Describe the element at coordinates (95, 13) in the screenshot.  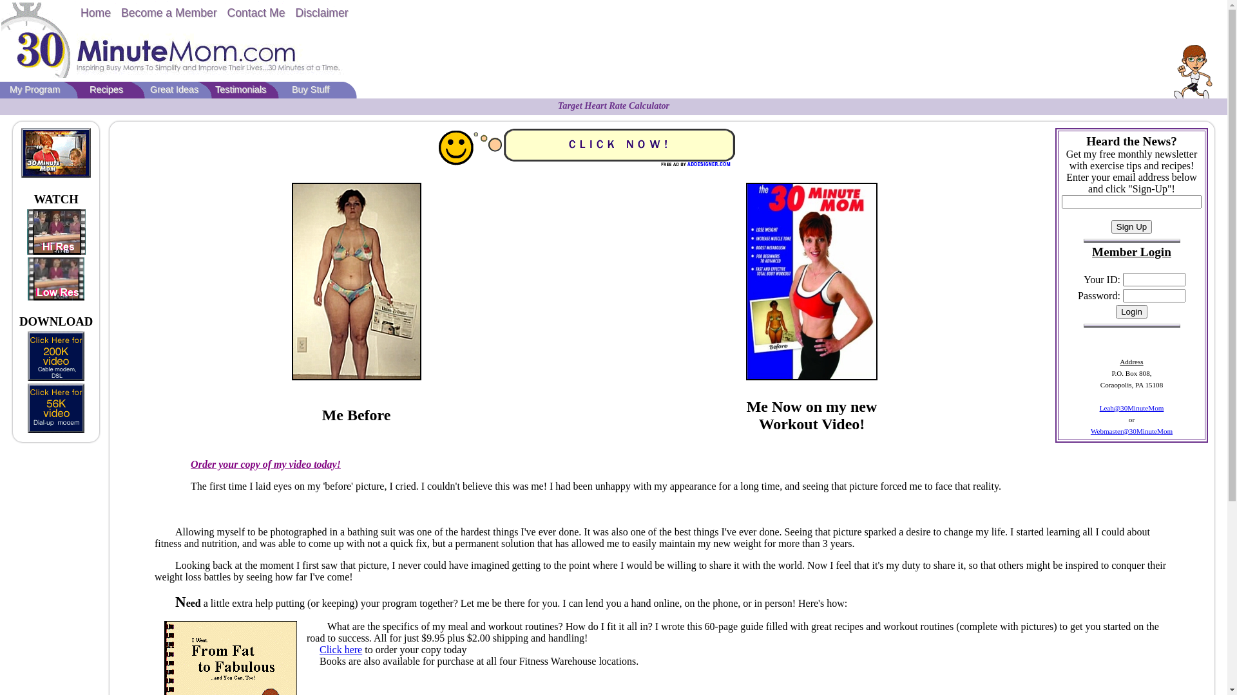
I see `Home` at that location.